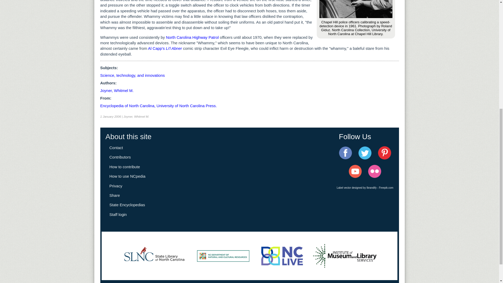  I want to click on Share, so click(115, 195).